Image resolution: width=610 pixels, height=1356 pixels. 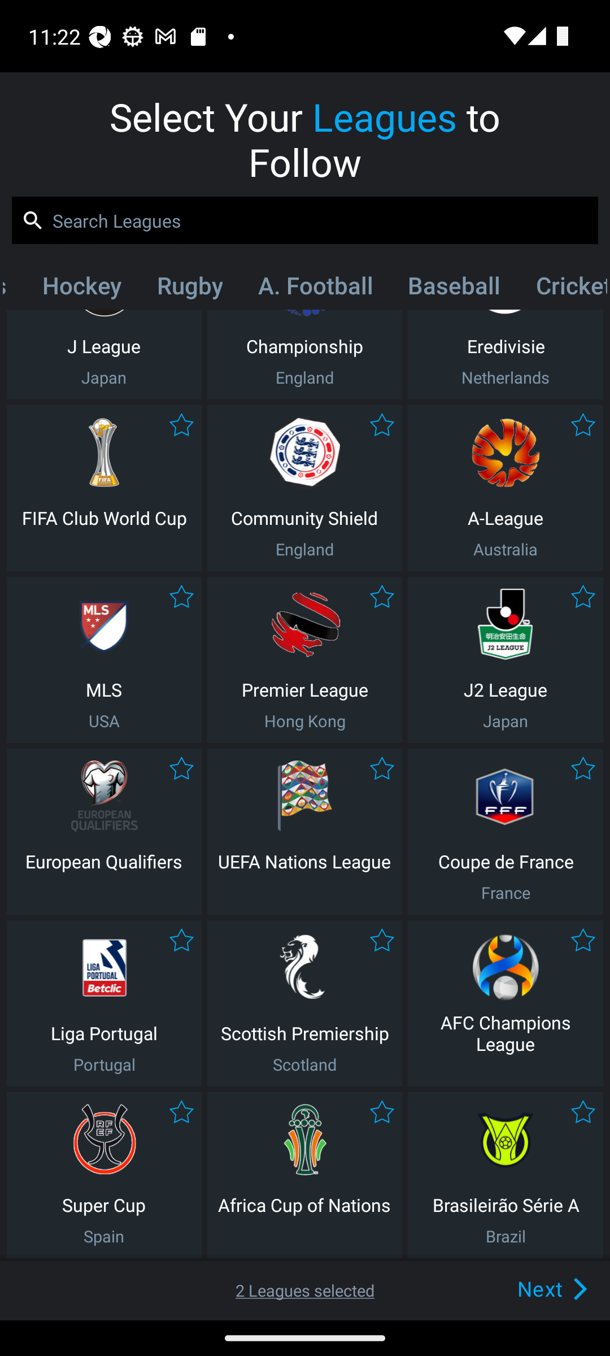 I want to click on Super Cup Spain, so click(x=104, y=1175).